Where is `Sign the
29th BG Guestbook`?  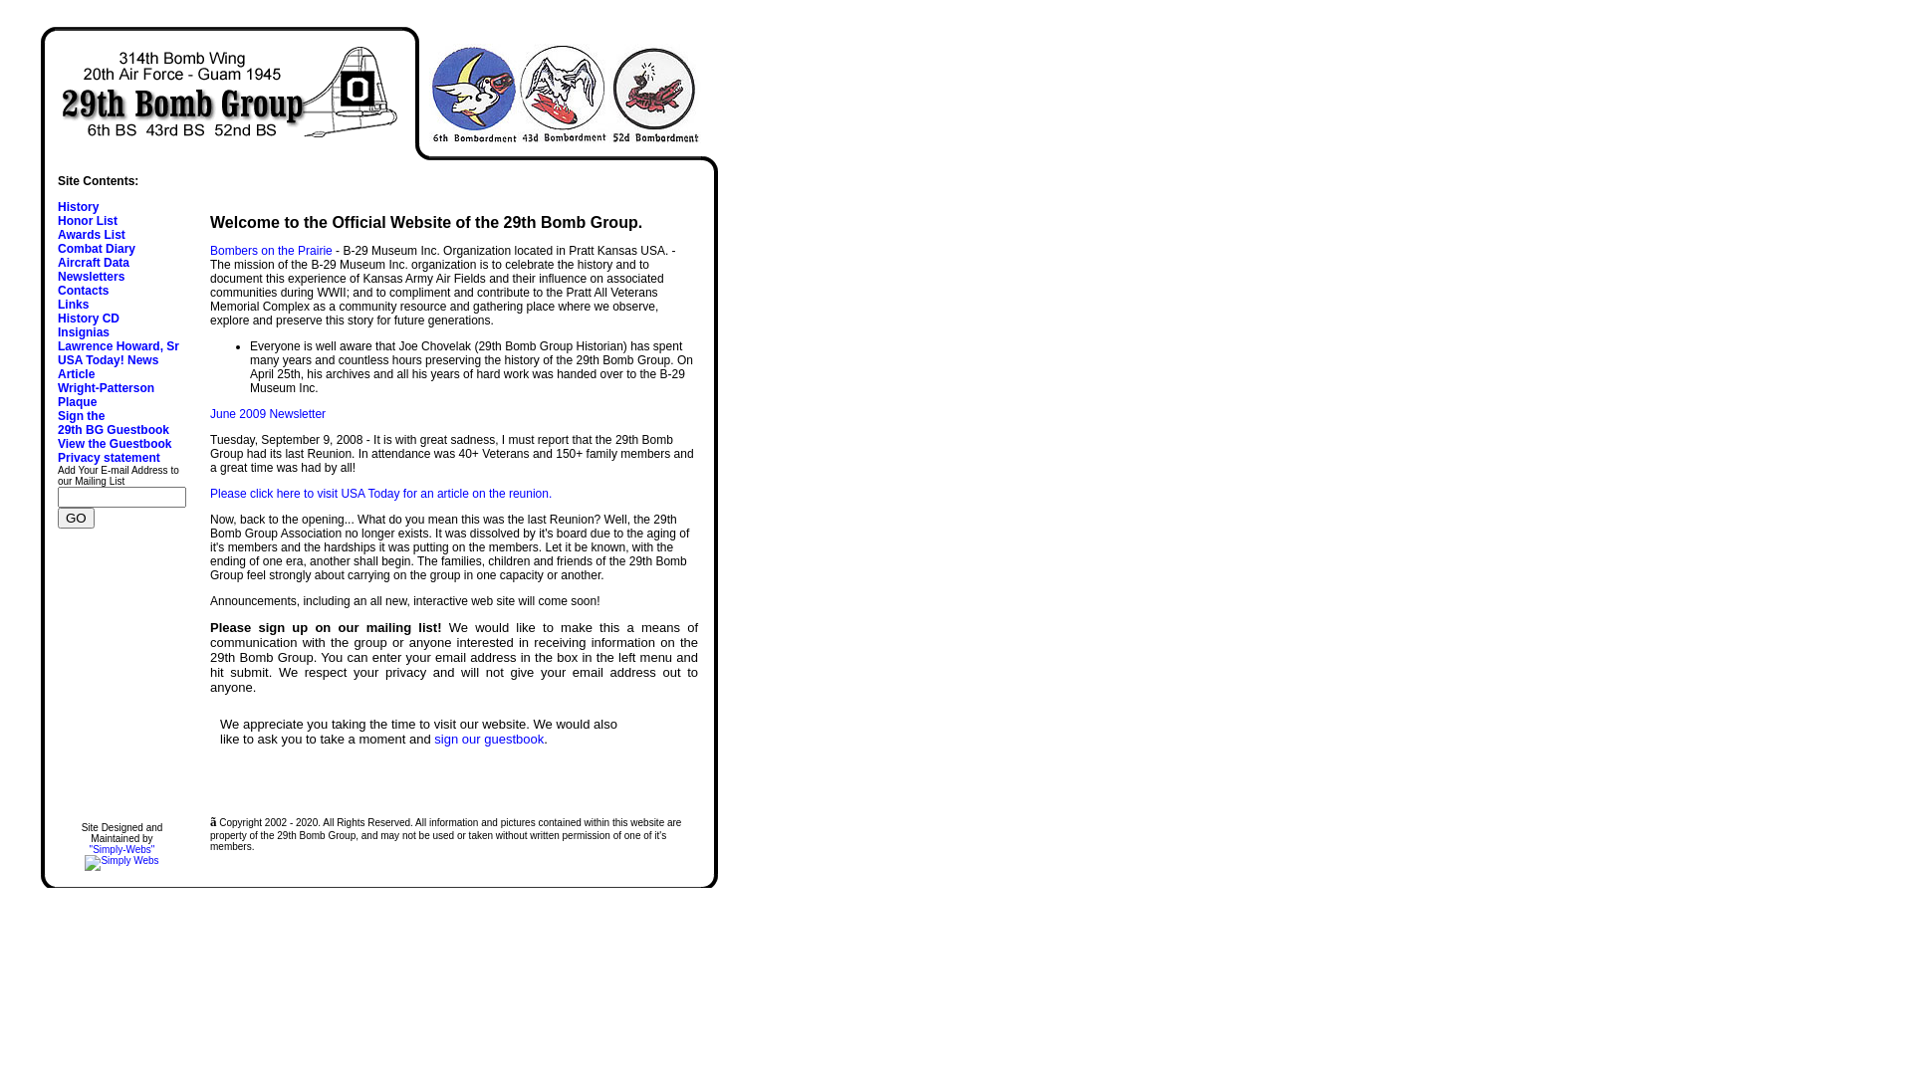 Sign the
29th BG Guestbook is located at coordinates (114, 423).